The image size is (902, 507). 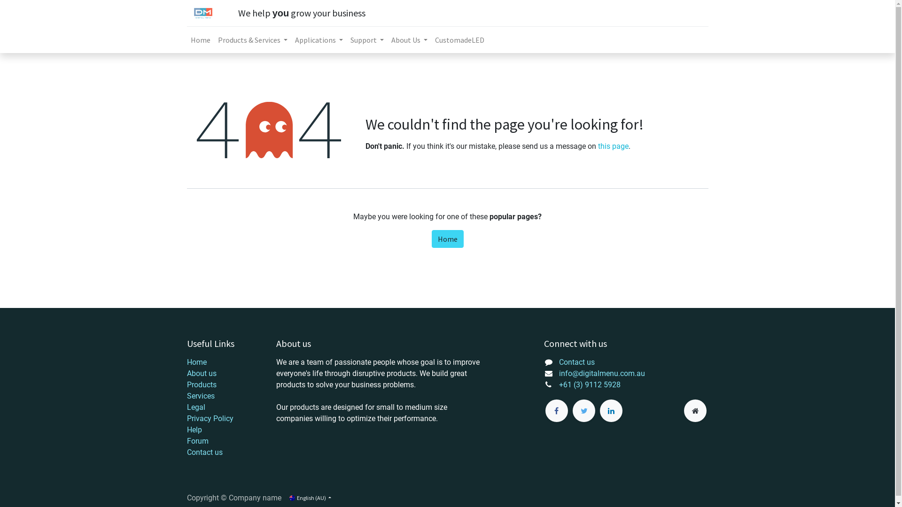 I want to click on +61 (3) 9112 5928, so click(x=590, y=385).